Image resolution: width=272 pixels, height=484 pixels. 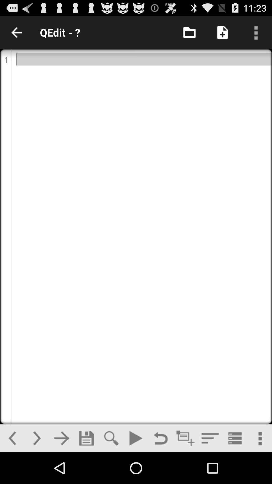 What do you see at coordinates (111, 438) in the screenshot?
I see `search` at bounding box center [111, 438].